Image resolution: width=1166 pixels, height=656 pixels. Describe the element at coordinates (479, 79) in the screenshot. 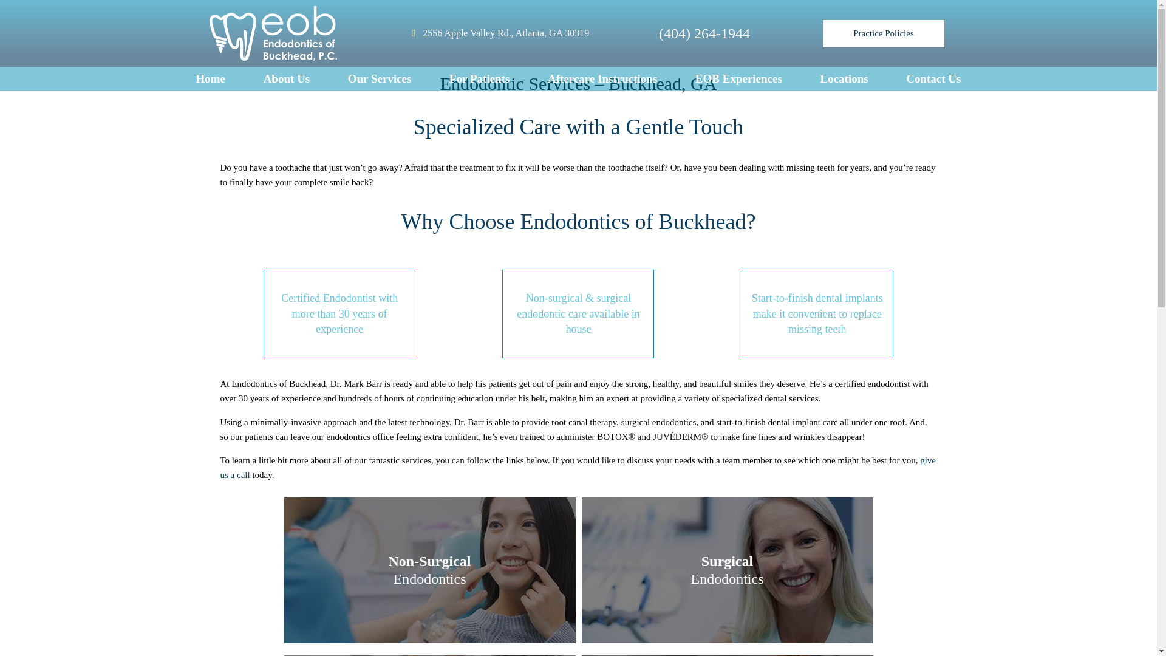

I see `For Patients` at that location.